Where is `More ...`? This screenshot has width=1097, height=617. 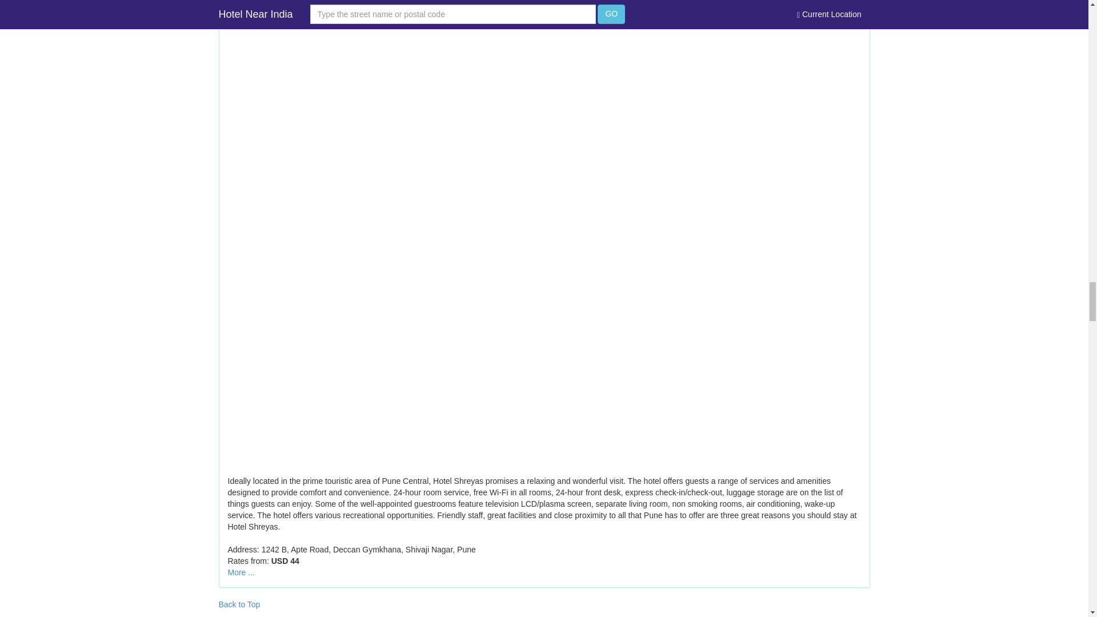
More ... is located at coordinates (241, 572).